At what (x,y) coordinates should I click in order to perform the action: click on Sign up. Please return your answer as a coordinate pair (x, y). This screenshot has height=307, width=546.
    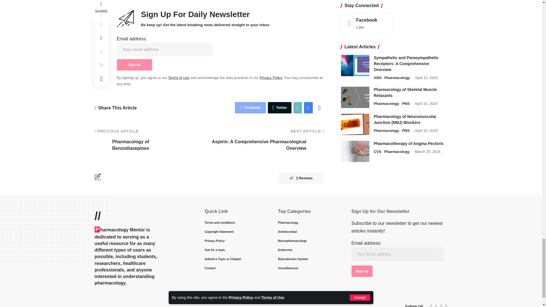
    Looking at the image, I should click on (134, 65).